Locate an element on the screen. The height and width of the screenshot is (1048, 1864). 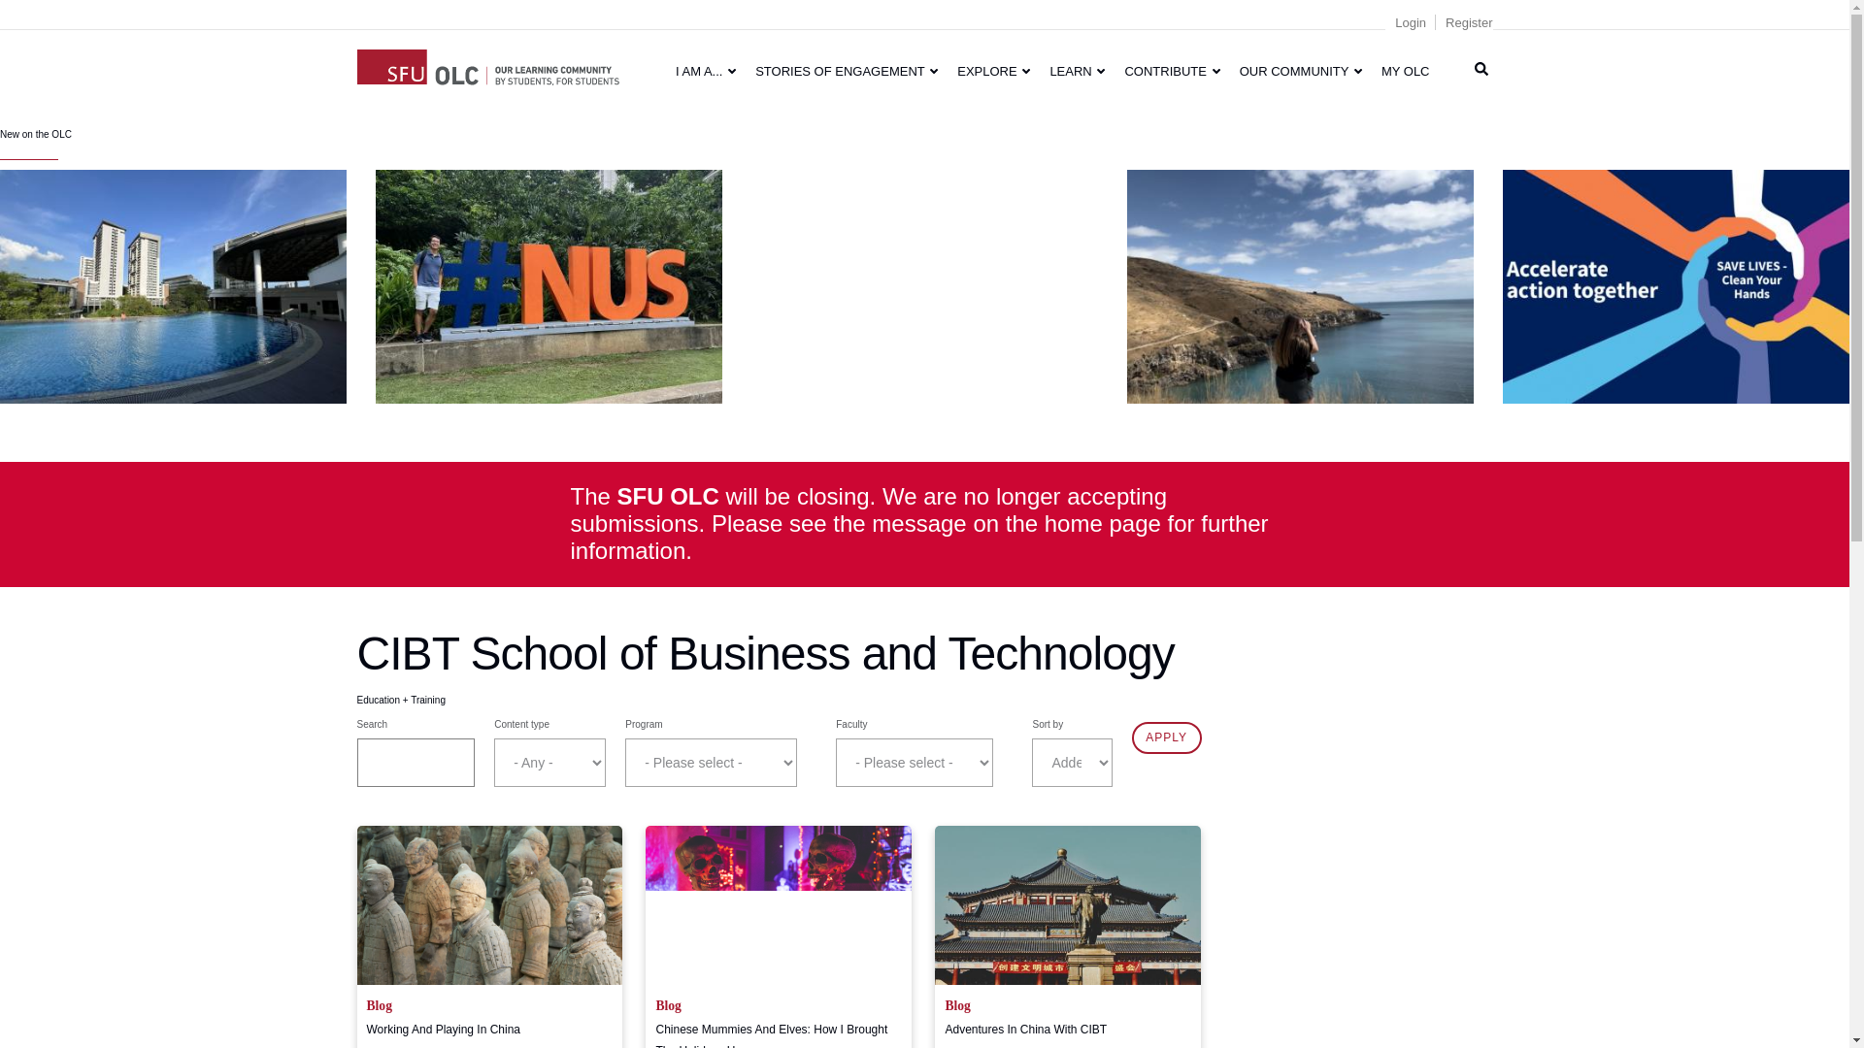
Godley Head Hike is located at coordinates (1301, 285).